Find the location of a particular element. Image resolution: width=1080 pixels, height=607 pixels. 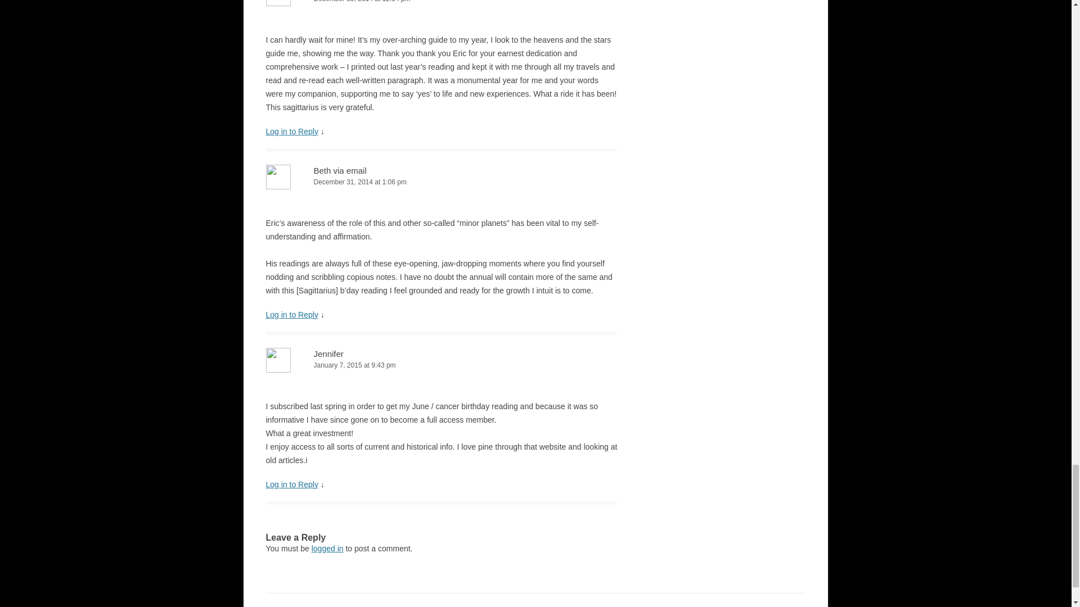

Log in to Reply is located at coordinates (291, 484).